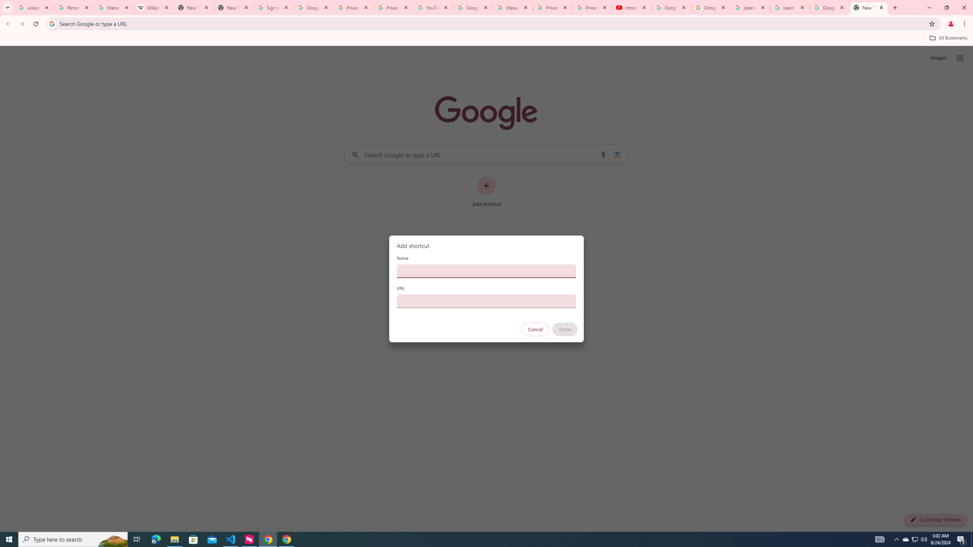  I want to click on Google Drive: Sign-in, so click(313, 8).